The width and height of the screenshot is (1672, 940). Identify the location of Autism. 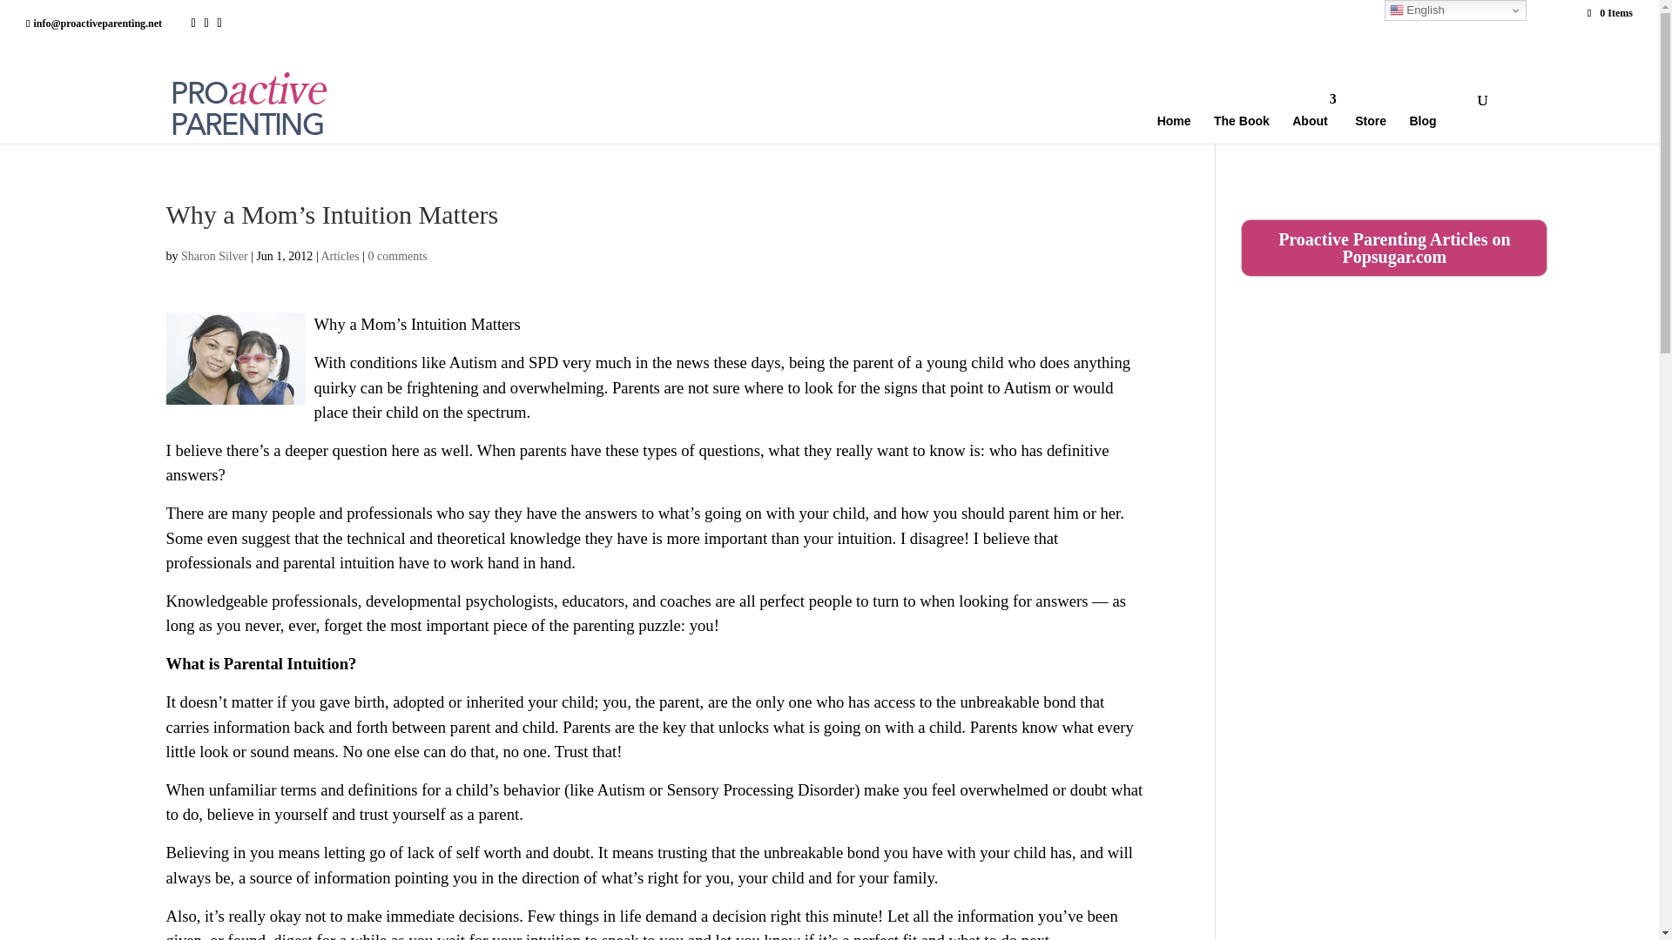
(621, 790).